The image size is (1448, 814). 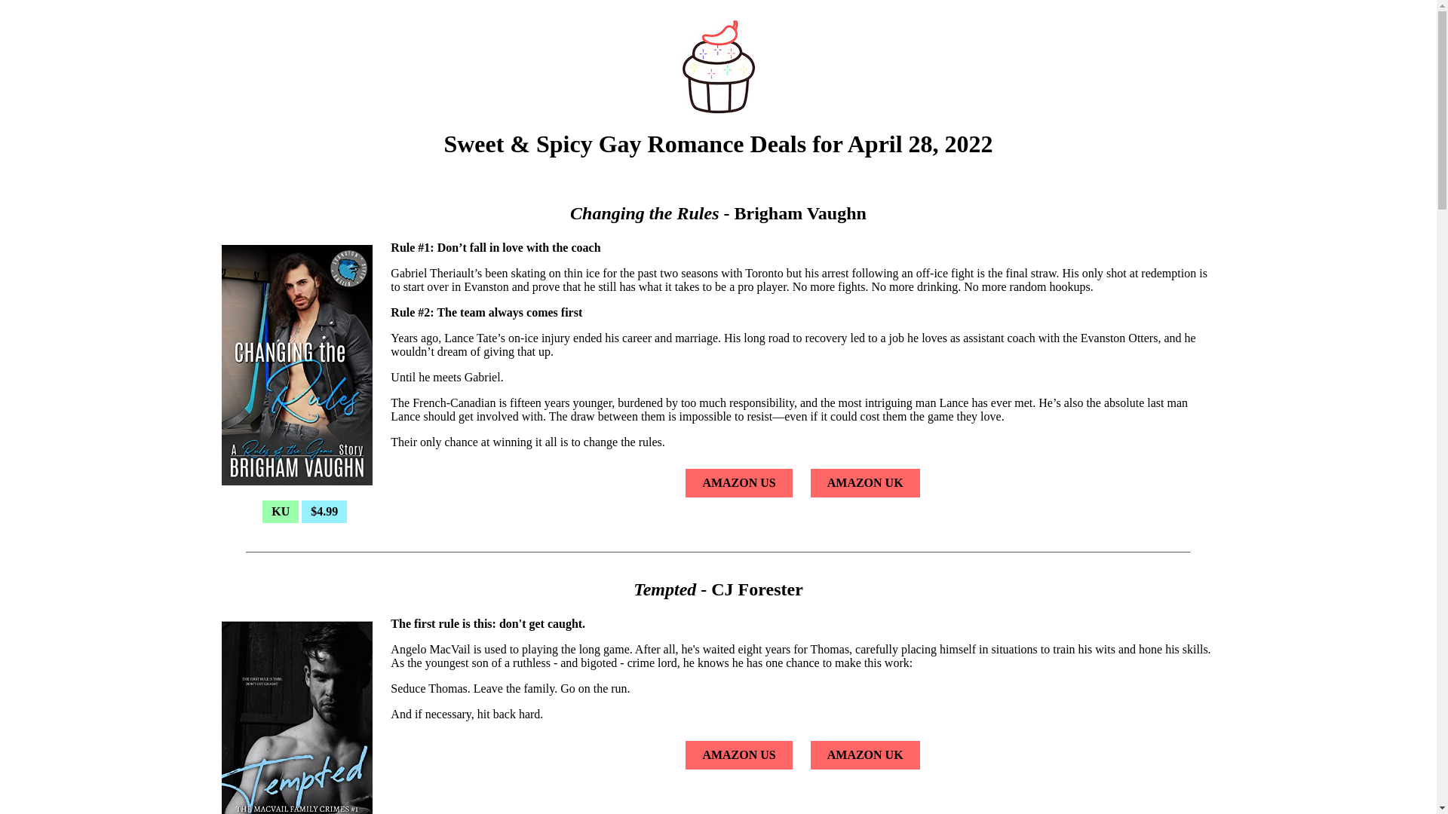 What do you see at coordinates (866, 482) in the screenshot?
I see `AMAZON UK` at bounding box center [866, 482].